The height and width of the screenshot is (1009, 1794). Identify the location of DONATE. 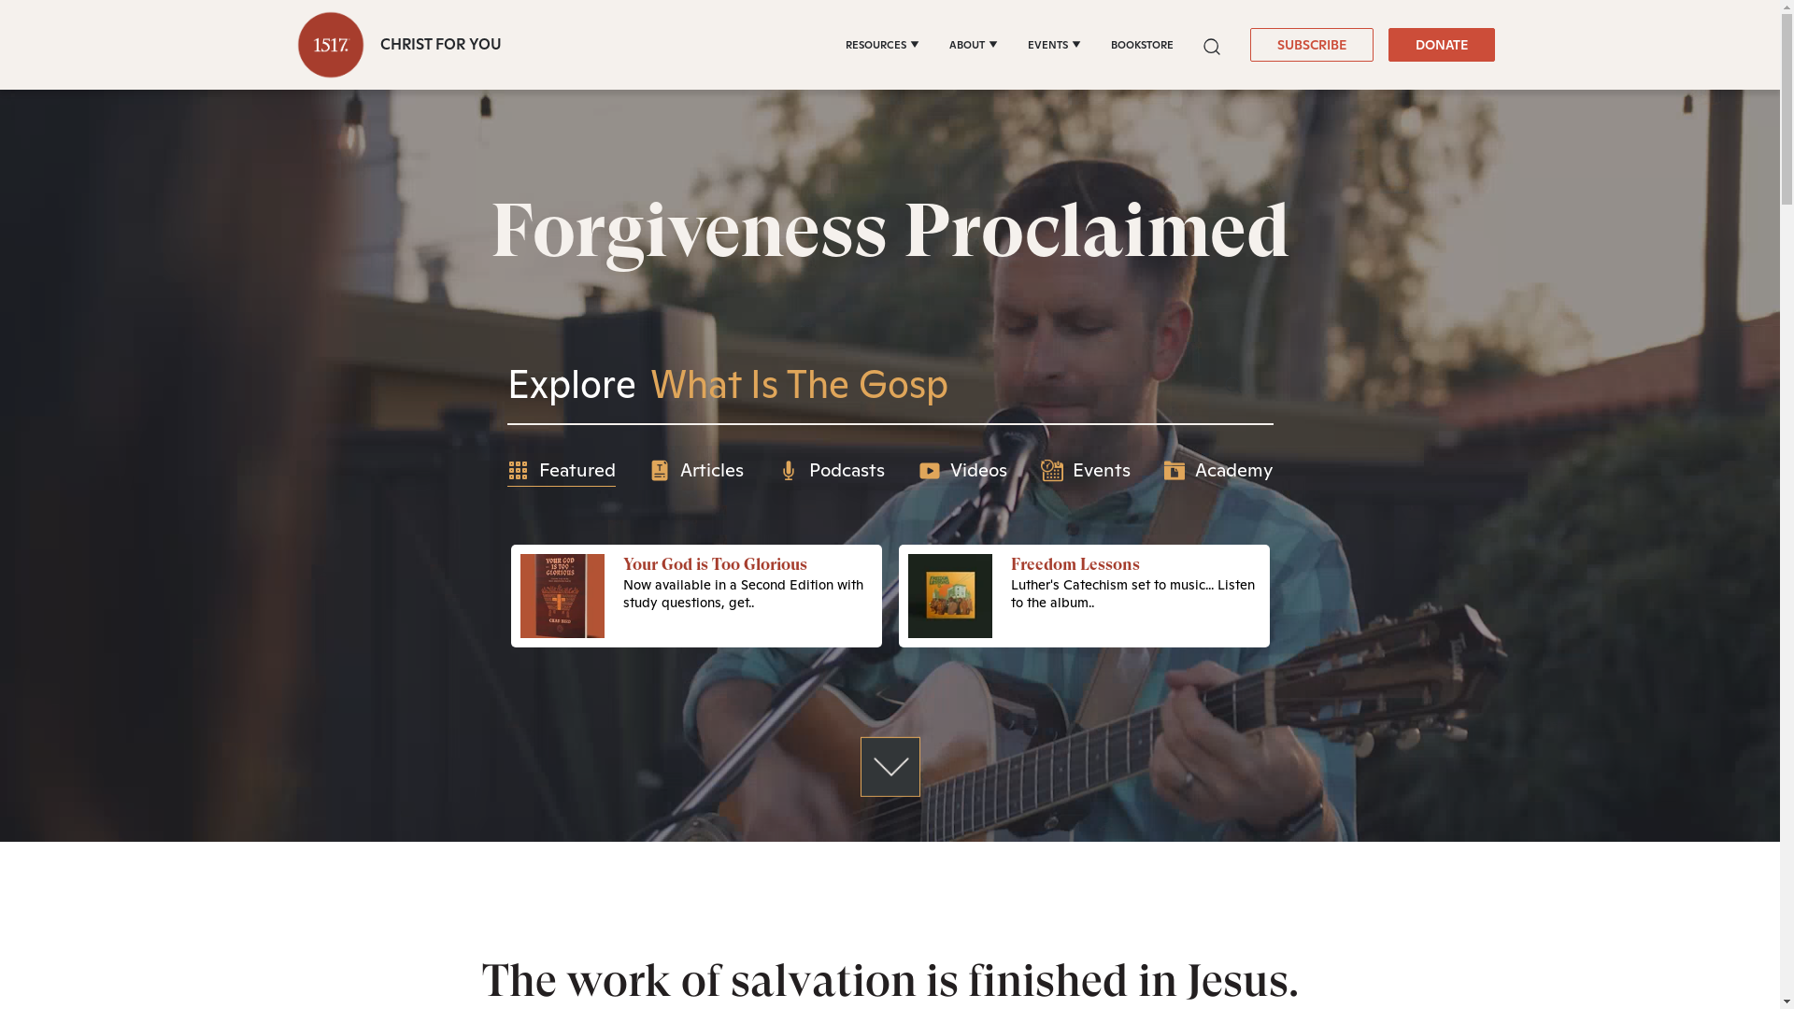
(1442, 45).